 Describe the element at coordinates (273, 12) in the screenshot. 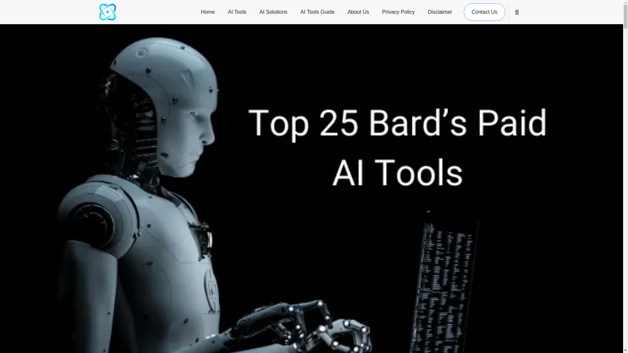

I see `AI Solutions` at that location.